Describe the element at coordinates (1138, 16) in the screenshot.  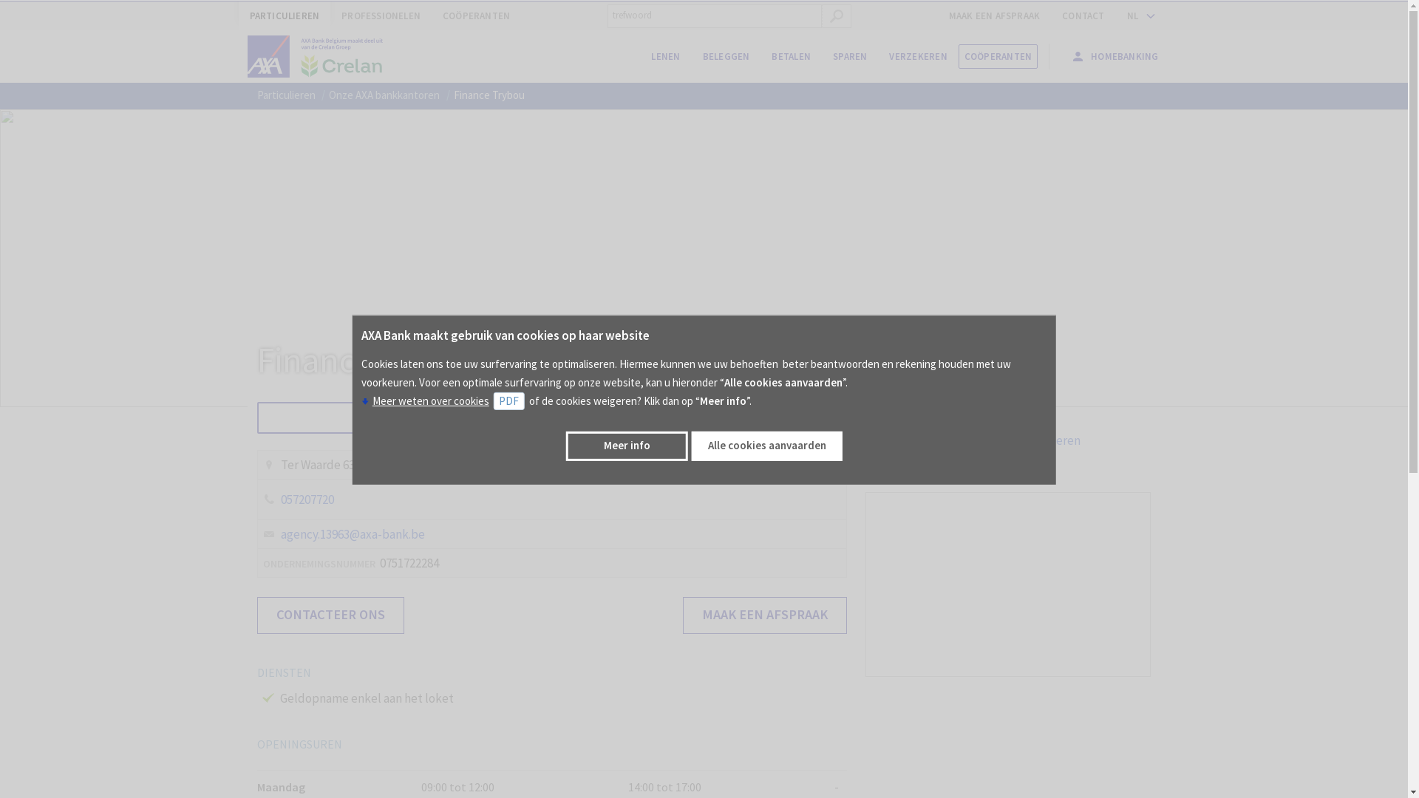
I see `NL` at that location.